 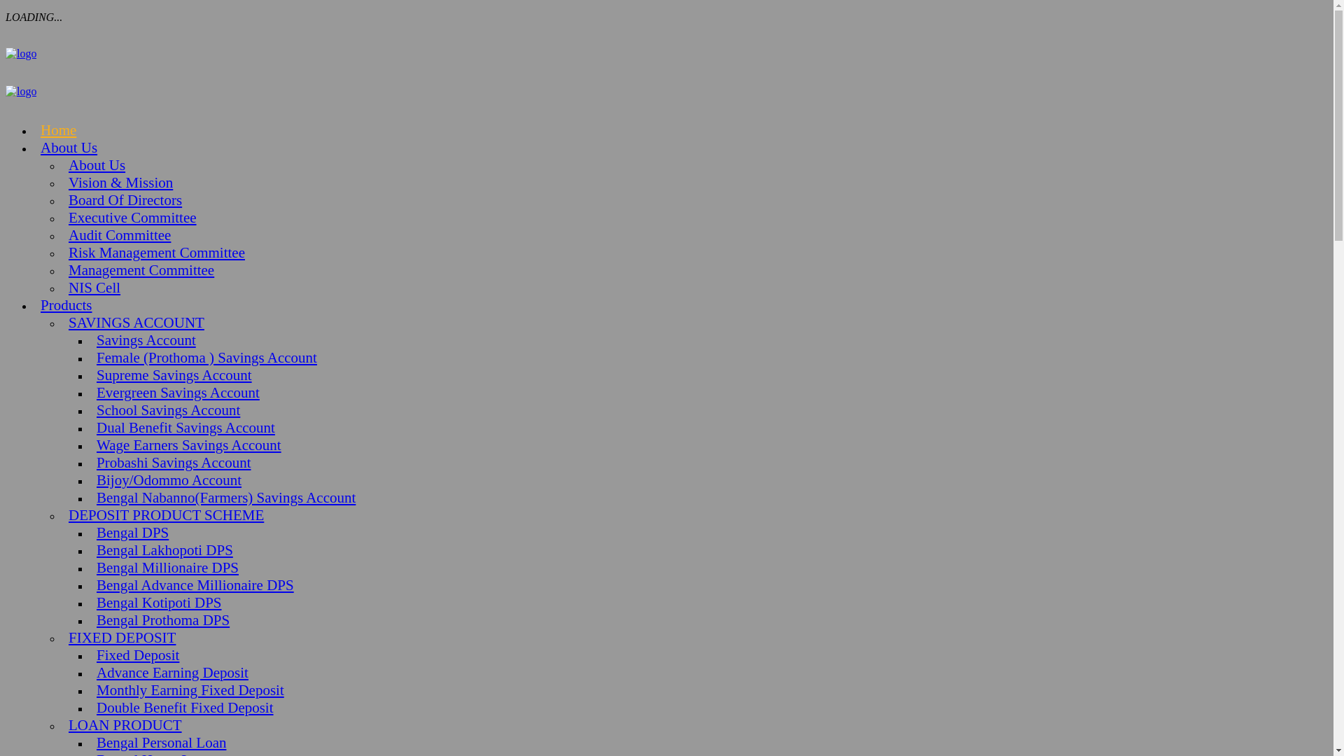 What do you see at coordinates (116, 235) in the screenshot?
I see `Audit Committee` at bounding box center [116, 235].